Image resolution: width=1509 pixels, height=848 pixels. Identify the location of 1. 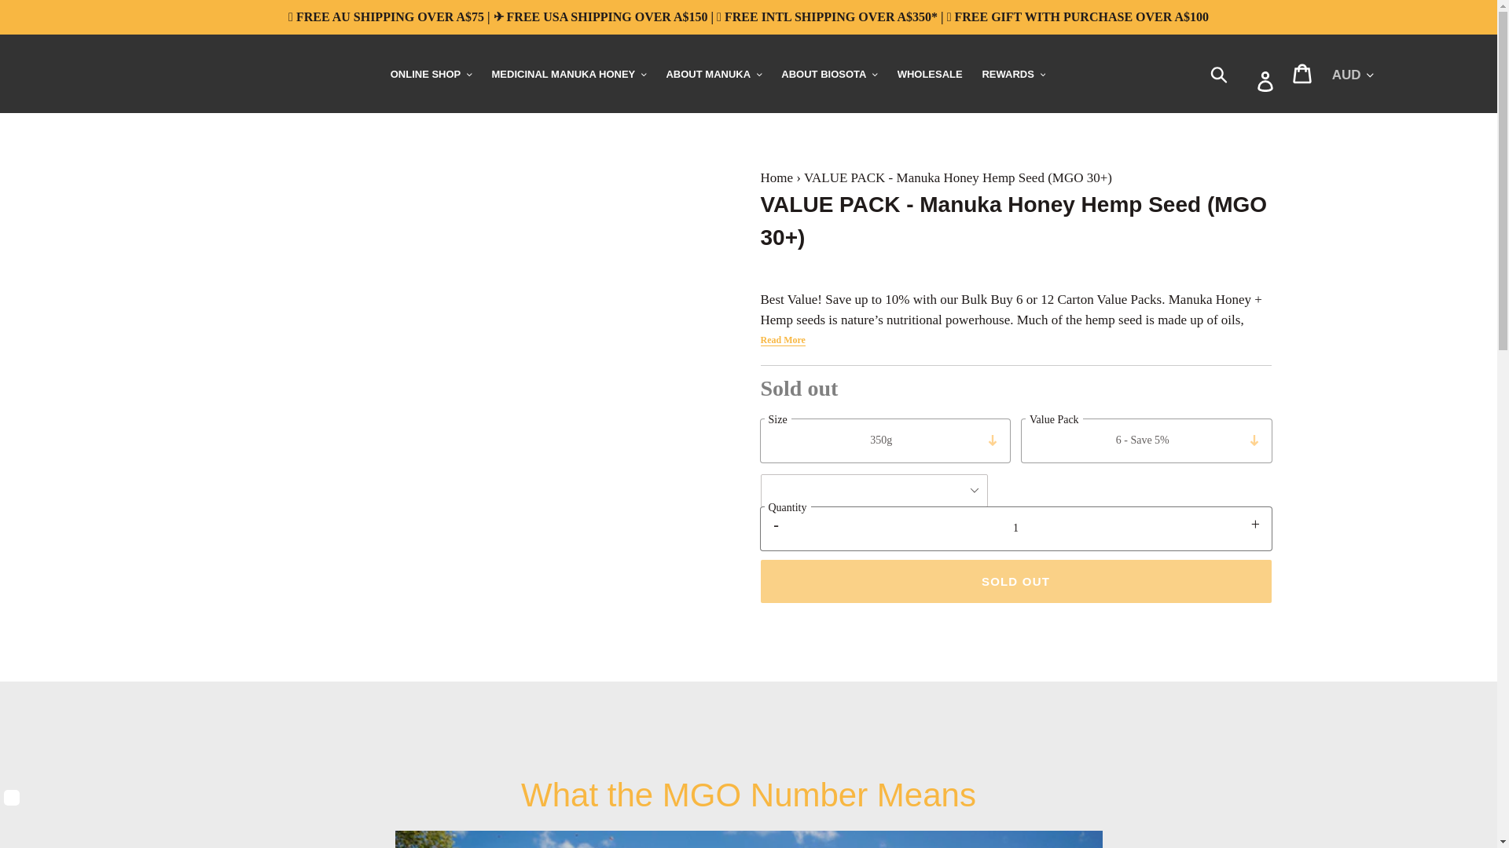
(1015, 528).